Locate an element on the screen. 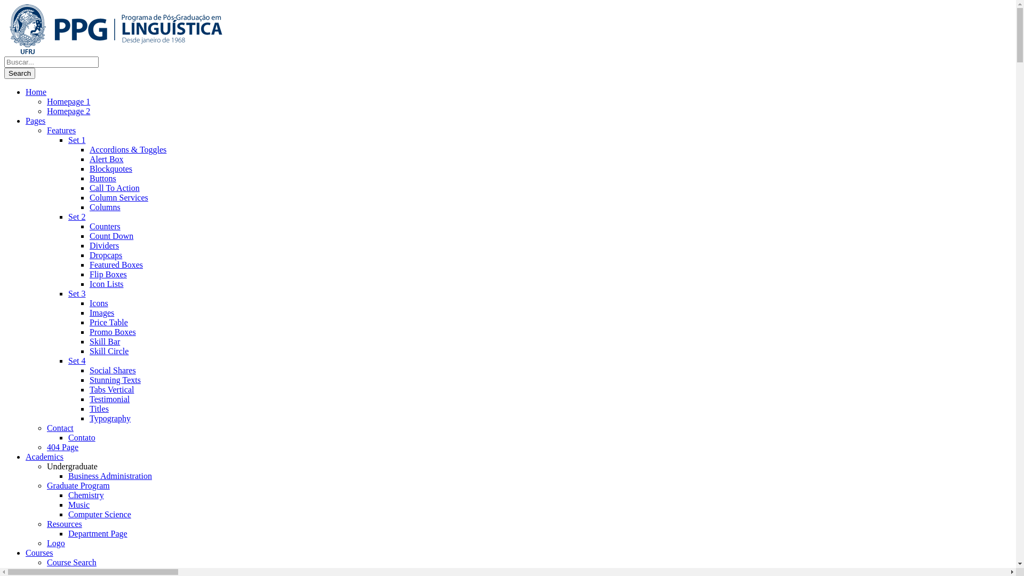 This screenshot has width=1024, height=576. Contato is located at coordinates (82, 437).